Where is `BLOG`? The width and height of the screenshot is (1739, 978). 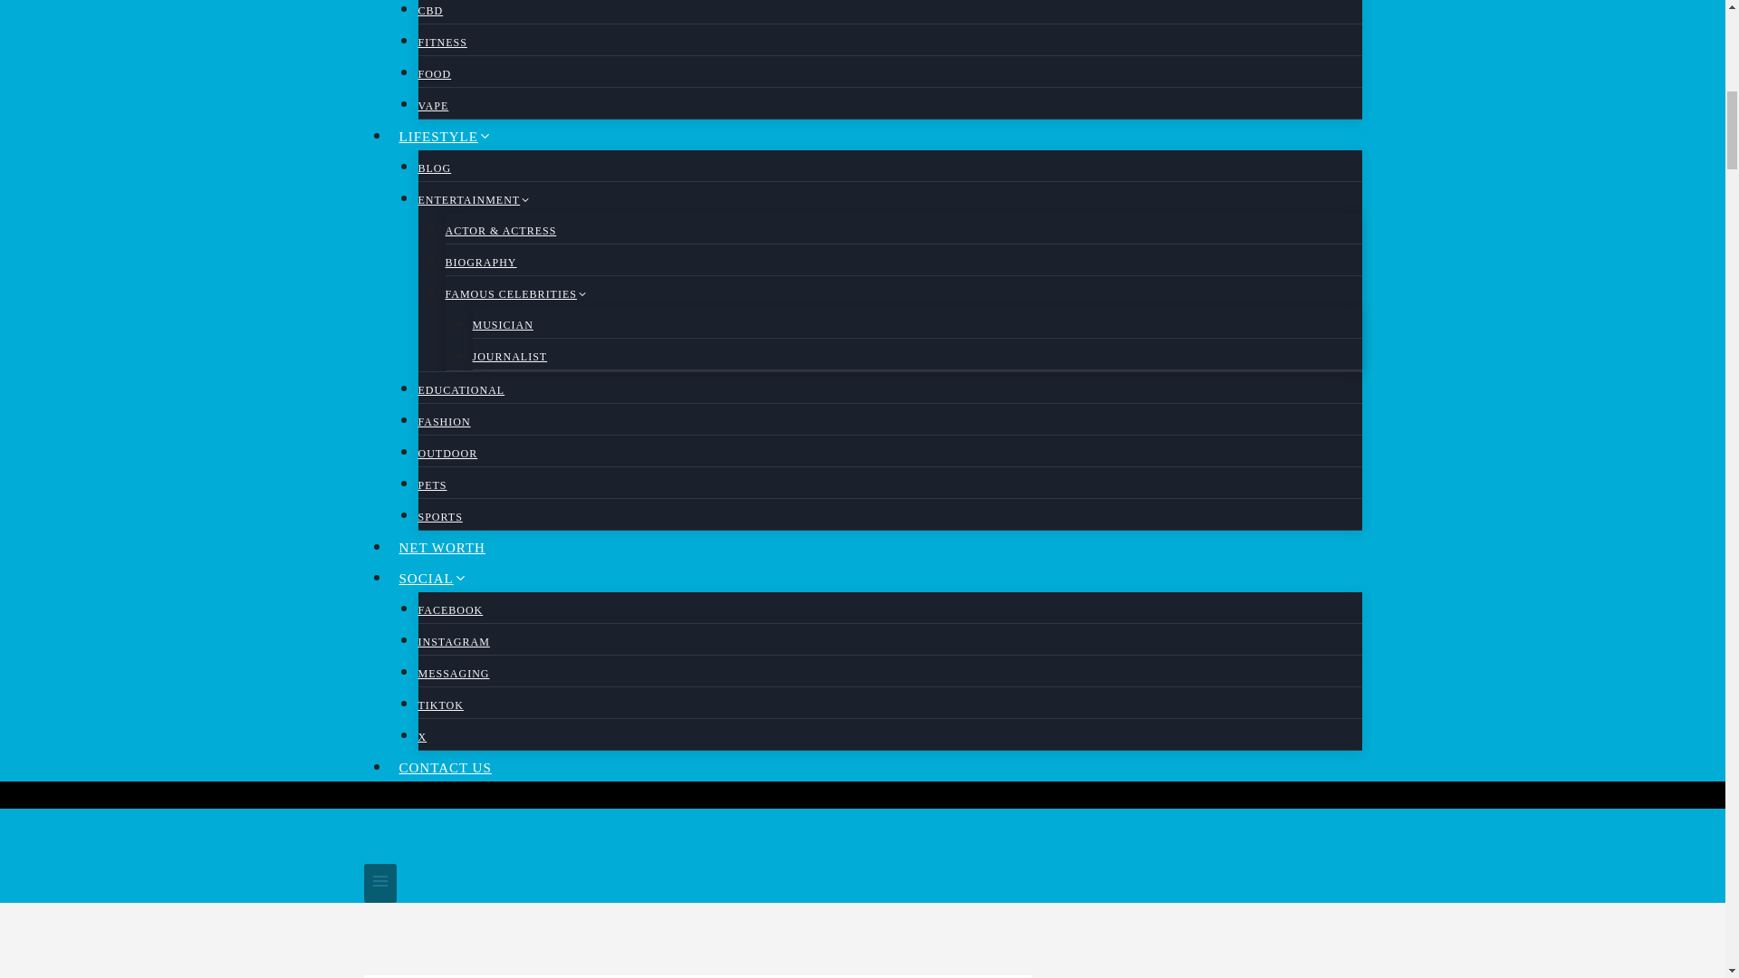 BLOG is located at coordinates (435, 168).